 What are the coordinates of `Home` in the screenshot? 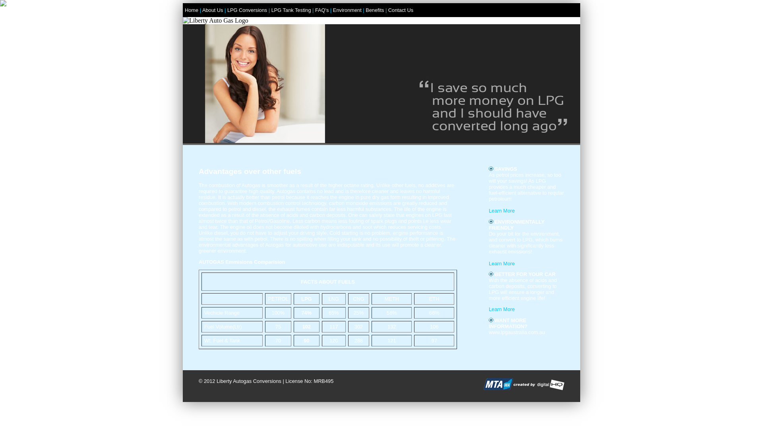 It's located at (192, 10).